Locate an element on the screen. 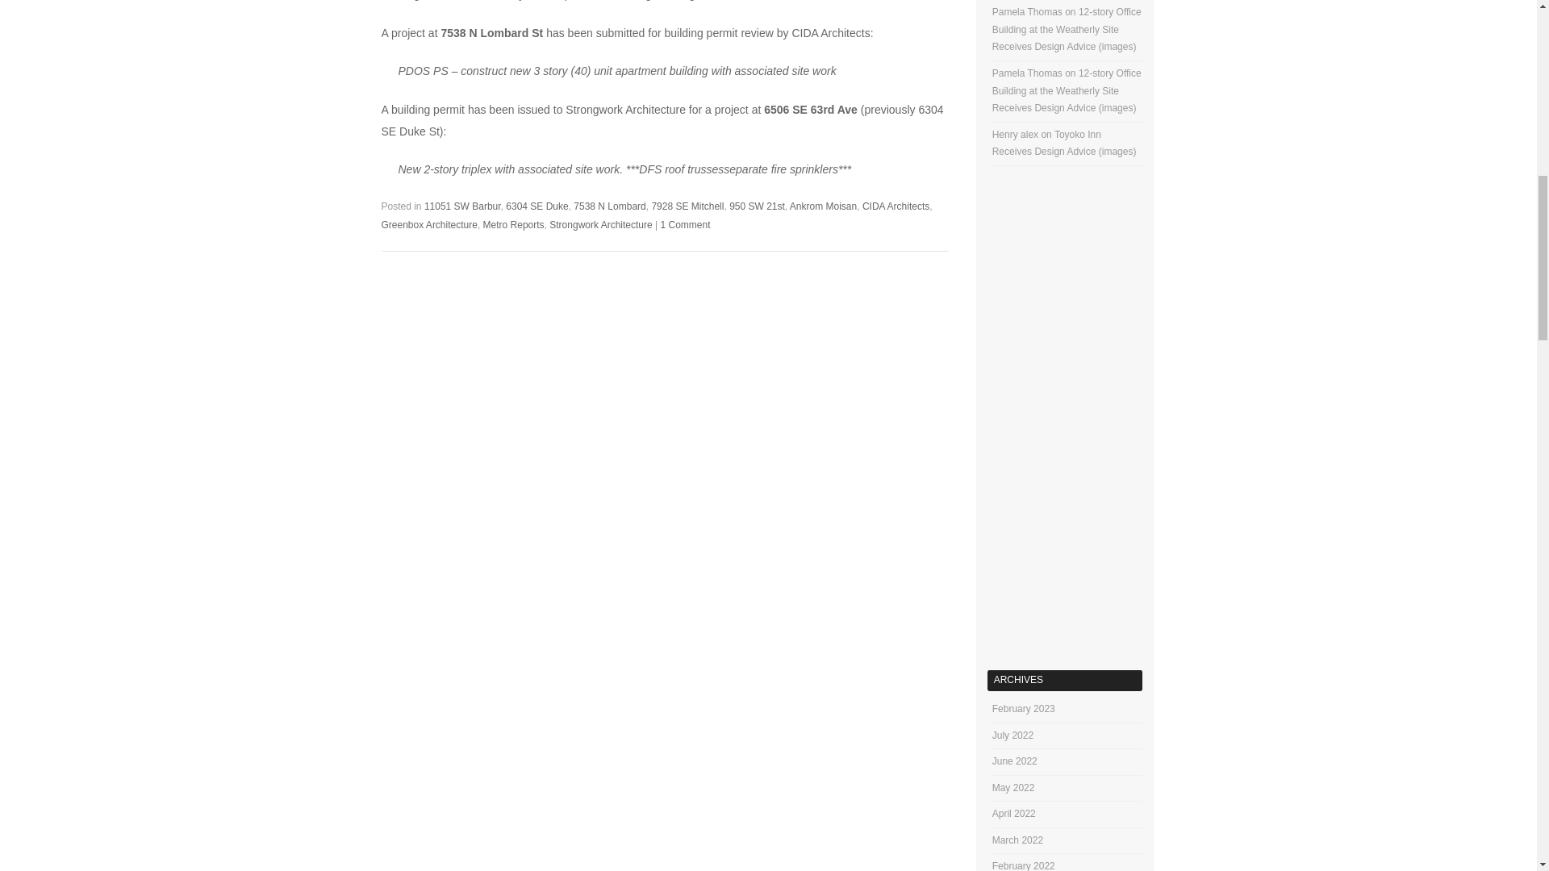 Image resolution: width=1549 pixels, height=871 pixels. February 2022 is located at coordinates (1023, 866).